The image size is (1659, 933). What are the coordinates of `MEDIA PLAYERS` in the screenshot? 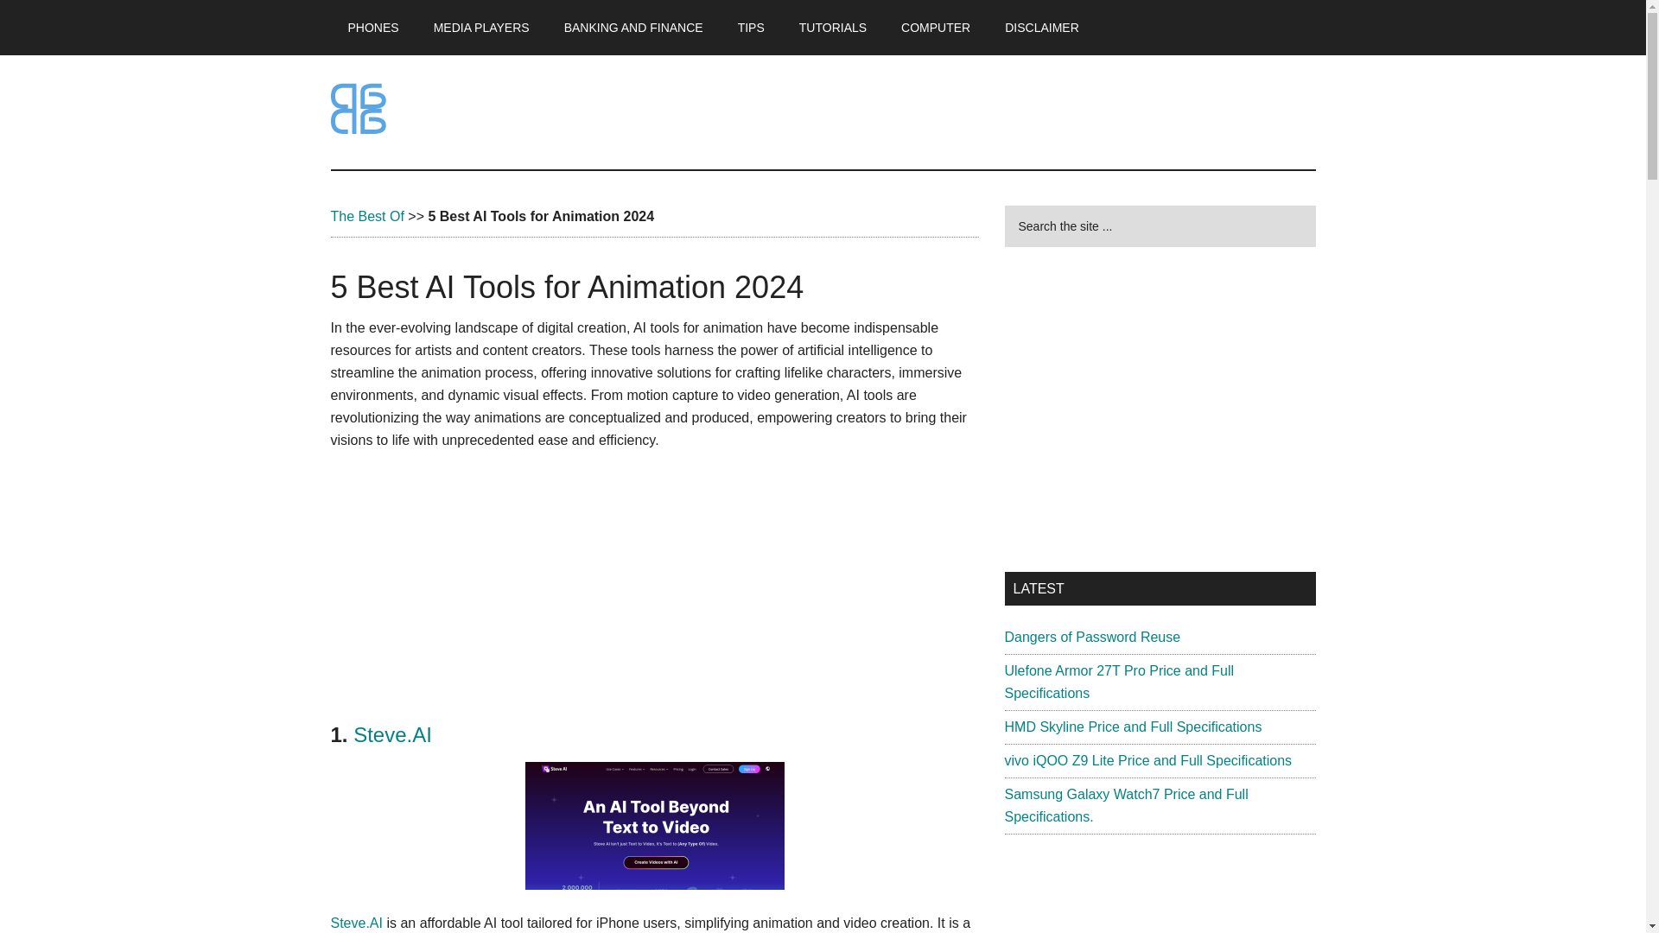 It's located at (481, 28).